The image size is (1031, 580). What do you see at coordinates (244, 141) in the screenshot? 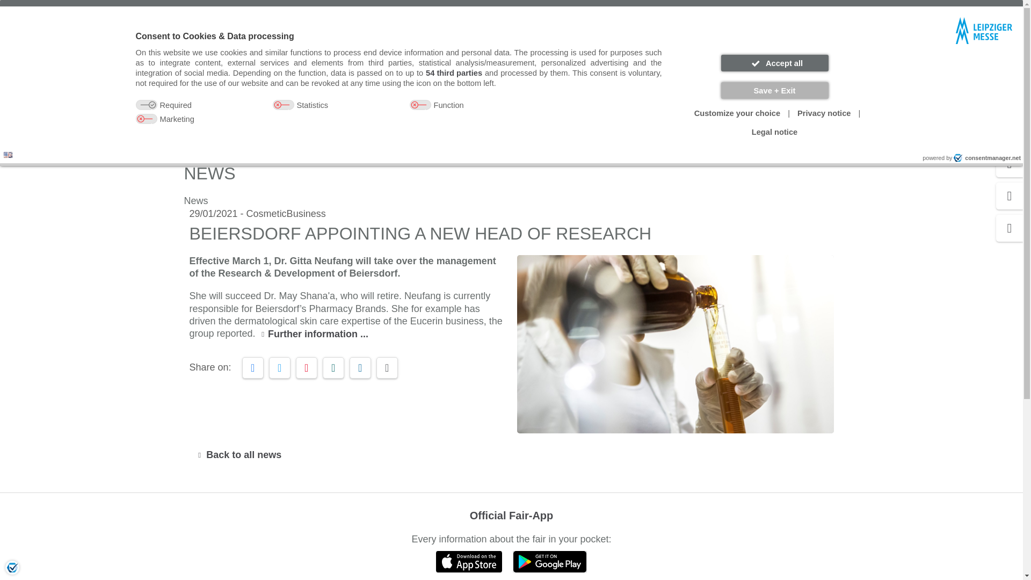
I see `News` at bounding box center [244, 141].